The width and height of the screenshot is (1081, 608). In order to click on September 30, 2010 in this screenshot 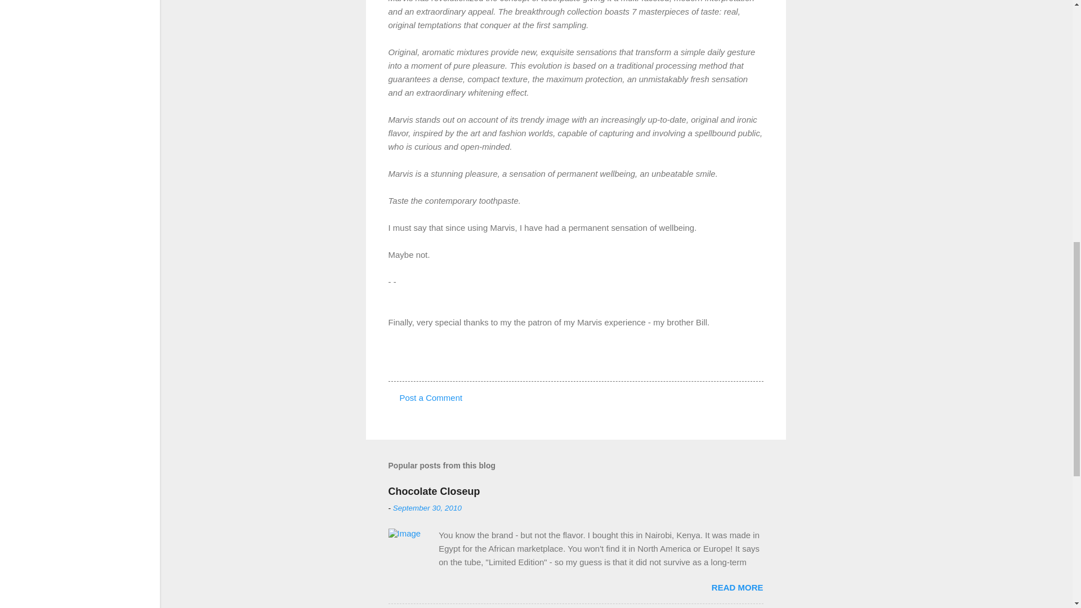, I will do `click(427, 508)`.